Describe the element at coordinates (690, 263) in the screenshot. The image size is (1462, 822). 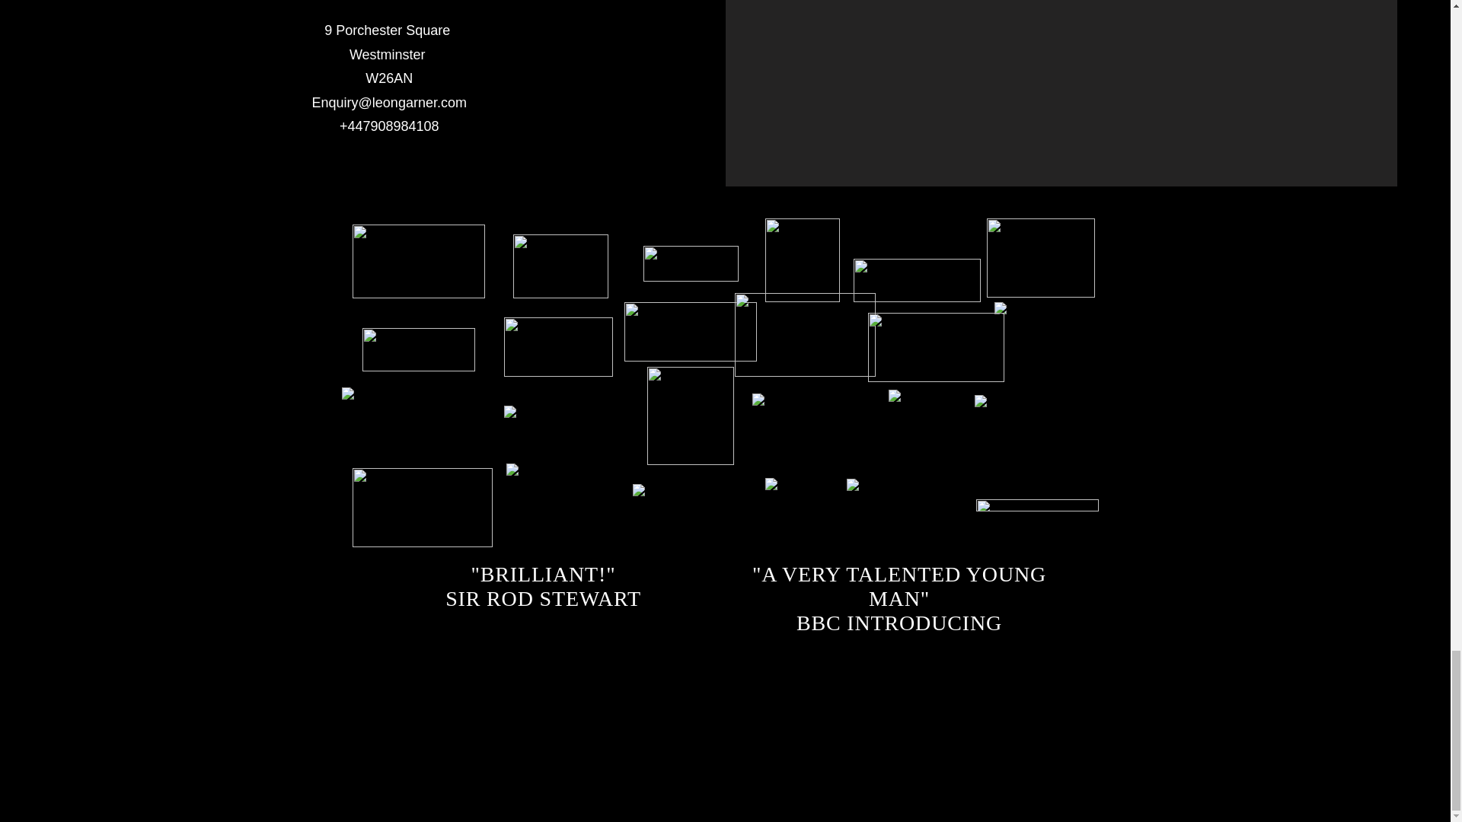
I see `forbes white logo.png` at that location.